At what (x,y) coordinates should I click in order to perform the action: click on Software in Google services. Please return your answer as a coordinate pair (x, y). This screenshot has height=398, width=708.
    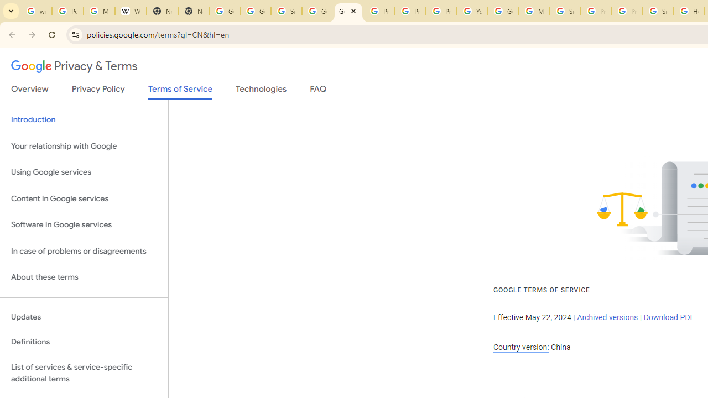
    Looking at the image, I should click on (84, 225).